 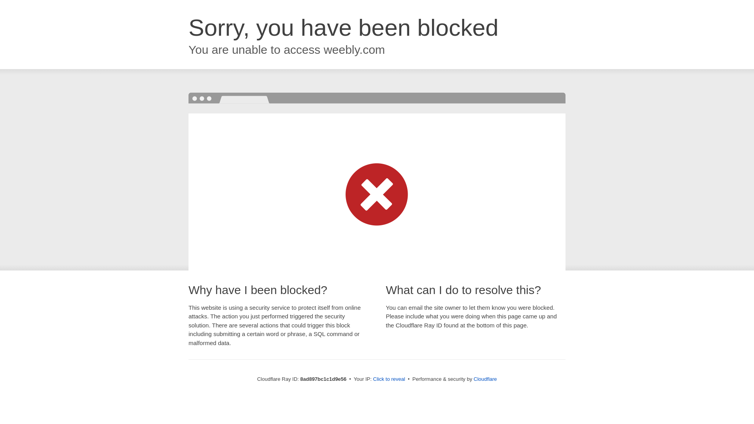 What do you see at coordinates (389, 379) in the screenshot?
I see `Click to reveal` at bounding box center [389, 379].